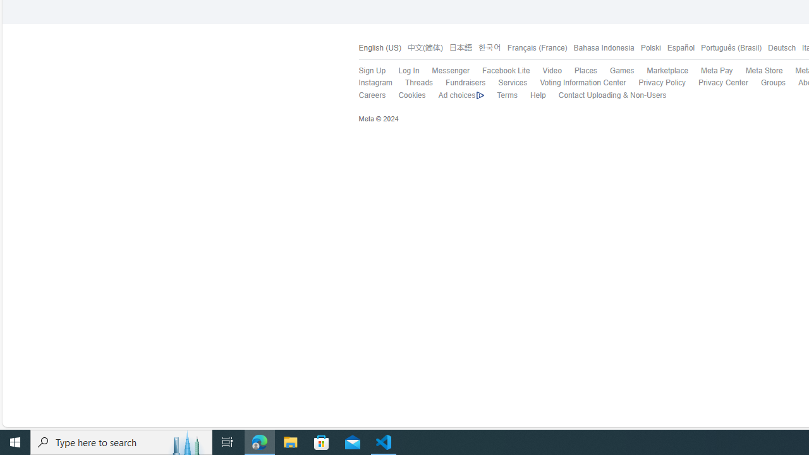 The width and height of the screenshot is (809, 455). Describe the element at coordinates (506, 83) in the screenshot. I see `Services` at that location.